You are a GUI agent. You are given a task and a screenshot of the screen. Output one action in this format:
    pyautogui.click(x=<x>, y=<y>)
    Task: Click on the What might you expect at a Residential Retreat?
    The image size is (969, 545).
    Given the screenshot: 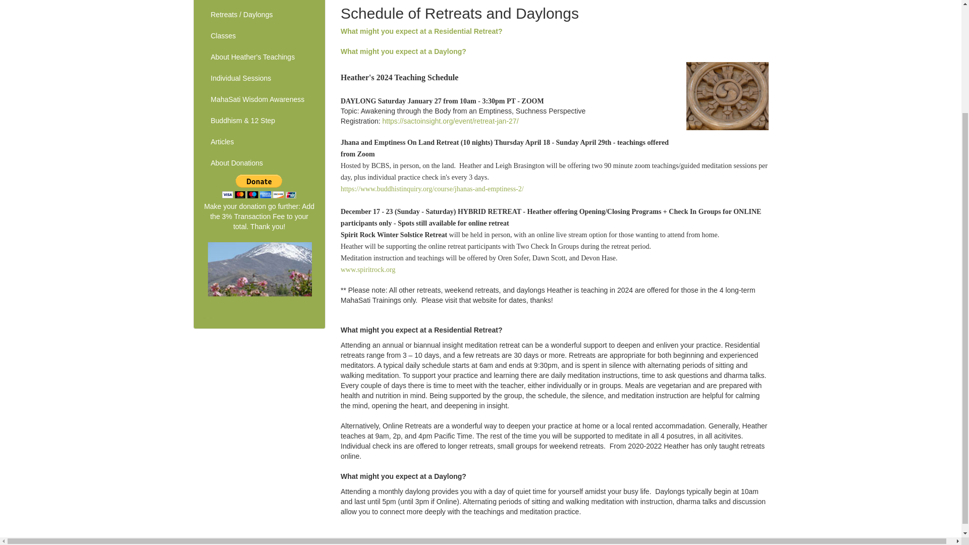 What is the action you would take?
    pyautogui.click(x=422, y=31)
    